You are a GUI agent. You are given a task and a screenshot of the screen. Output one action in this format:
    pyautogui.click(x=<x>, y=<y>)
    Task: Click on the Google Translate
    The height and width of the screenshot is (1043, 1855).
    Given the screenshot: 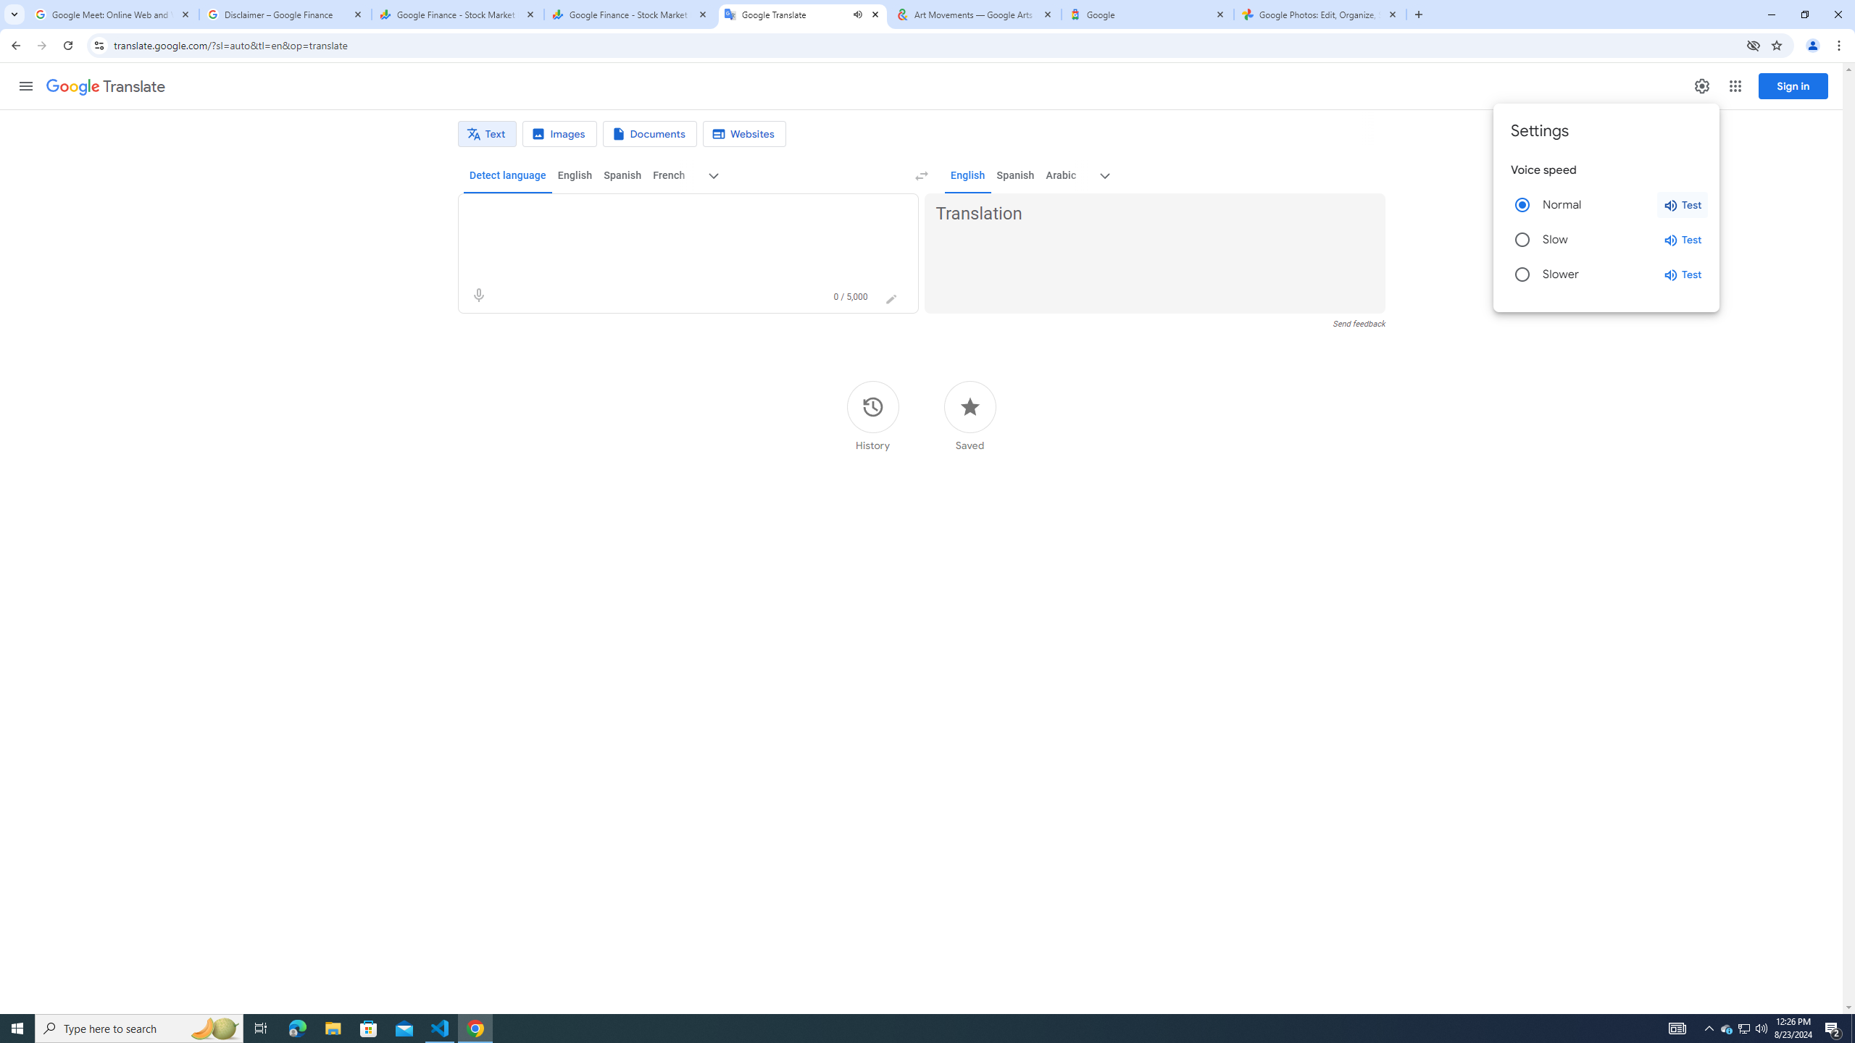 What is the action you would take?
    pyautogui.click(x=106, y=87)
    